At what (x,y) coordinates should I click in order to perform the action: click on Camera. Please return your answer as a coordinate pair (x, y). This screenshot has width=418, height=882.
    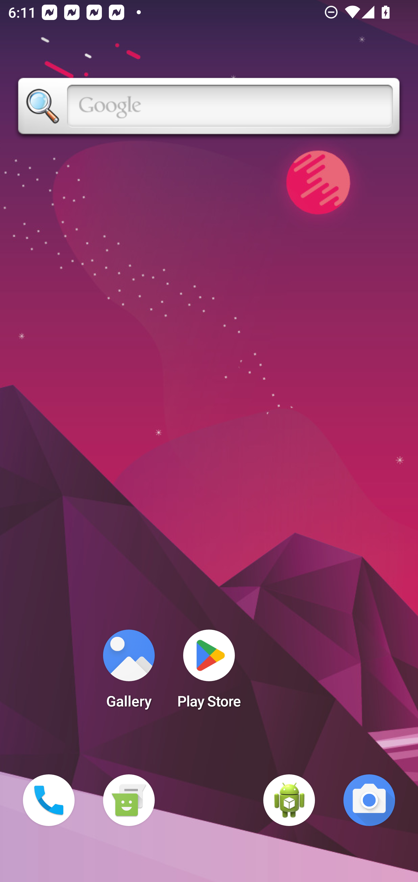
    Looking at the image, I should click on (369, 800).